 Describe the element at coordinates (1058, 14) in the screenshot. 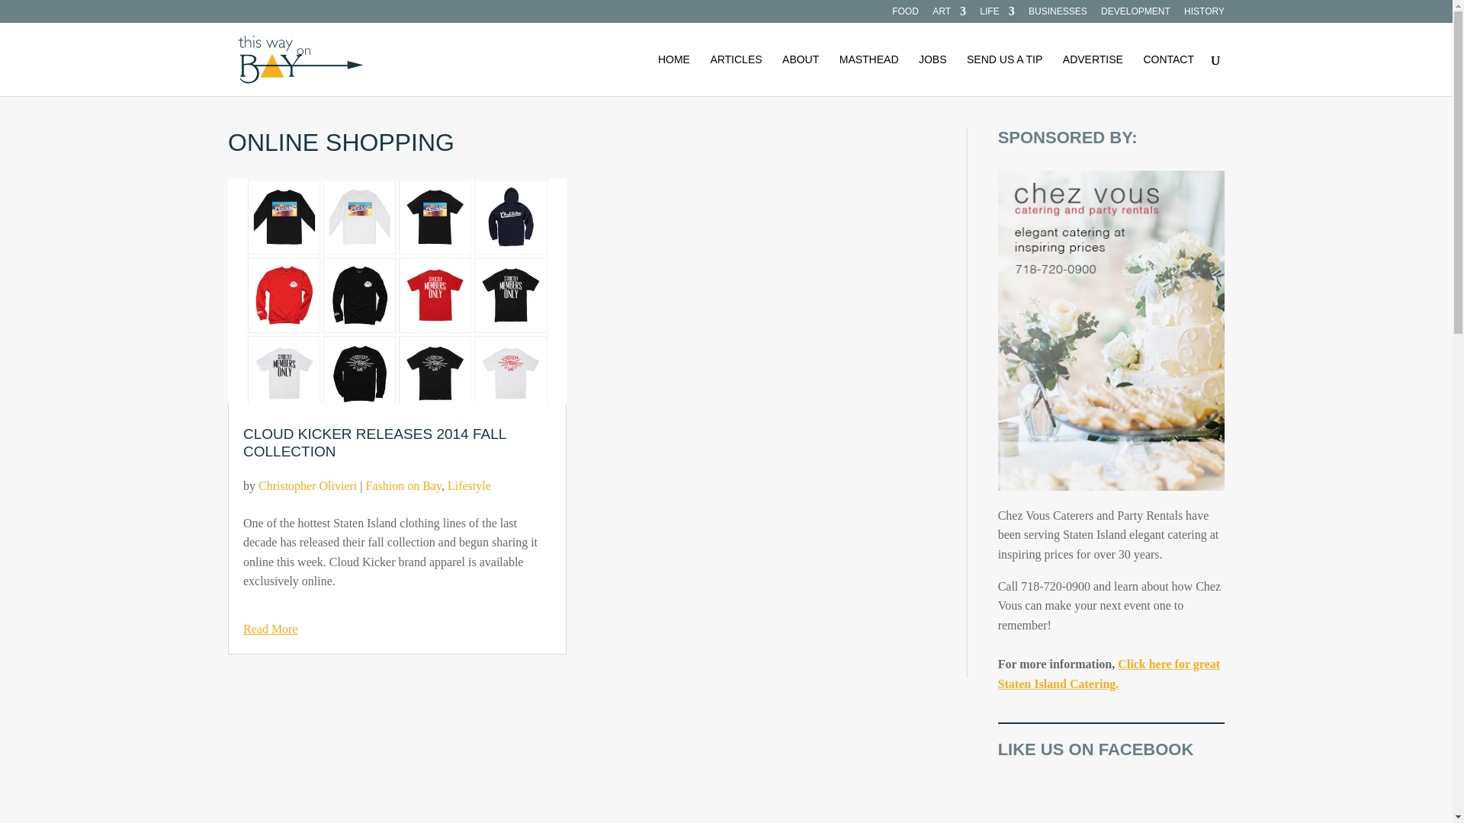

I see `BUSINESSES` at that location.